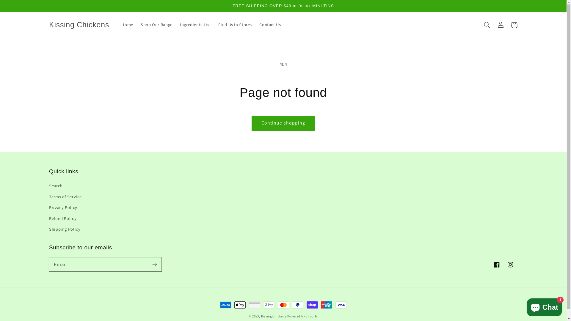  Describe the element at coordinates (127, 25) in the screenshot. I see `Home` at that location.